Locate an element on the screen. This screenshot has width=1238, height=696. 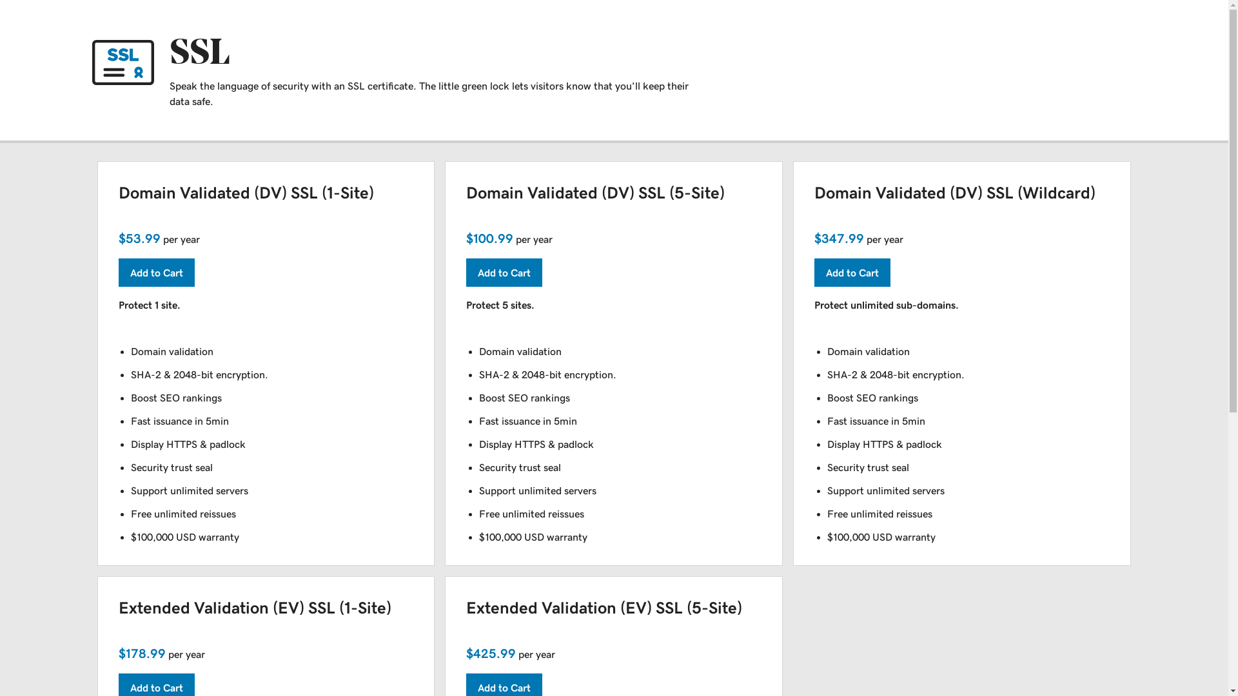
Add to Cart is located at coordinates (157, 273).